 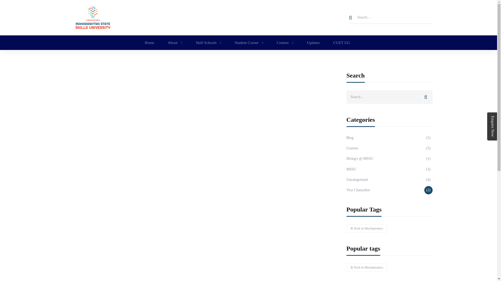 What do you see at coordinates (285, 43) in the screenshot?
I see `Centres` at bounding box center [285, 43].